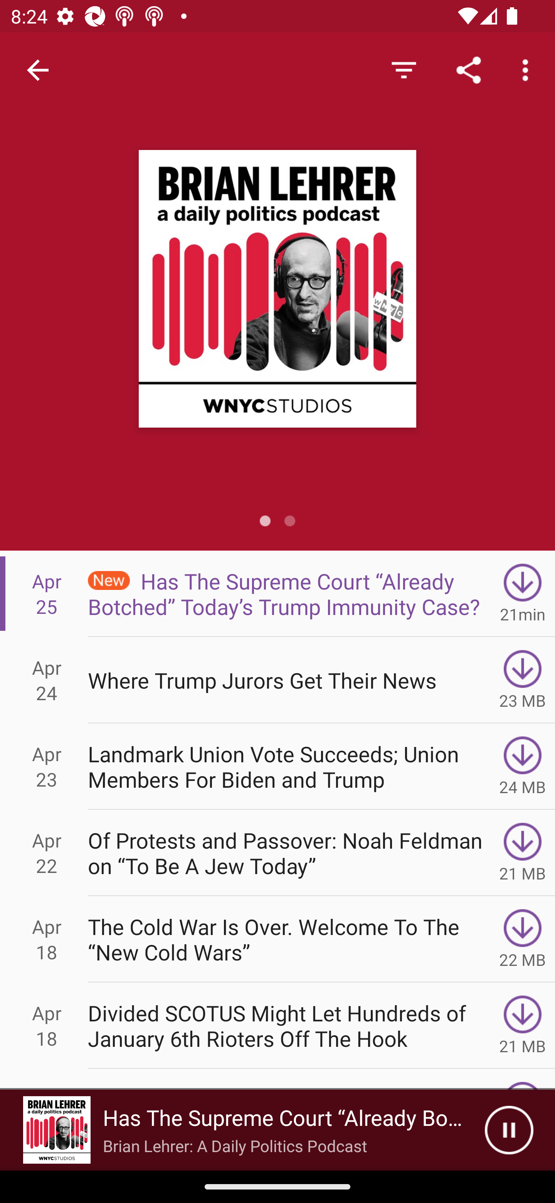 The width and height of the screenshot is (555, 1203). I want to click on Navigate up, so click(38, 70).